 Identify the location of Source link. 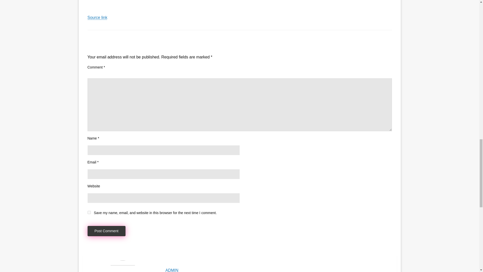
(97, 17).